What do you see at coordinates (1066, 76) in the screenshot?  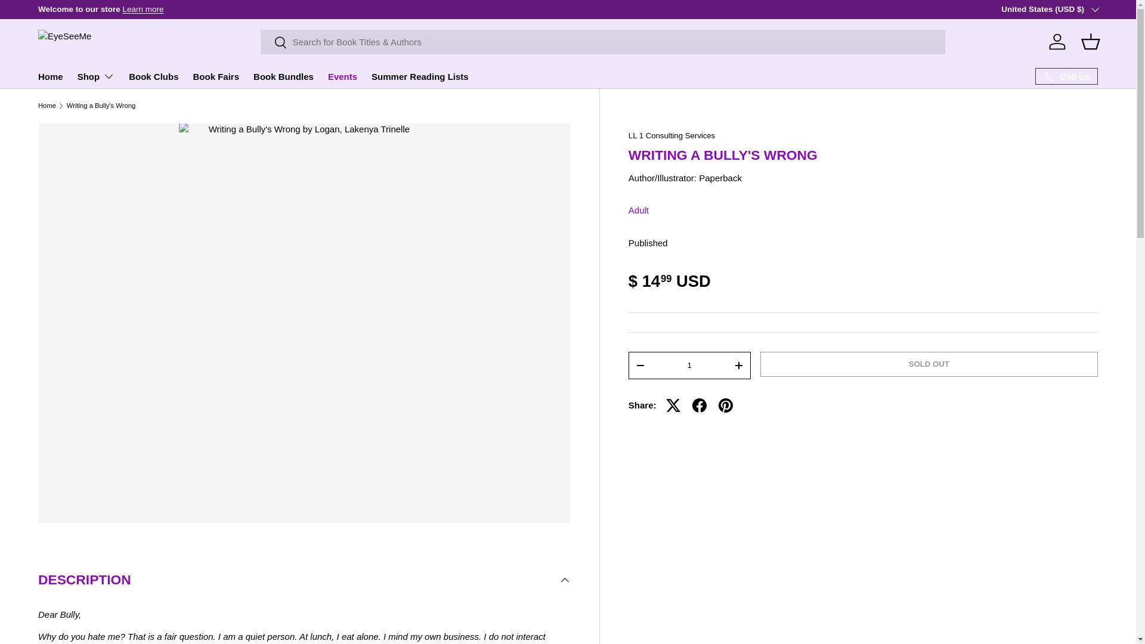 I see `Call us` at bounding box center [1066, 76].